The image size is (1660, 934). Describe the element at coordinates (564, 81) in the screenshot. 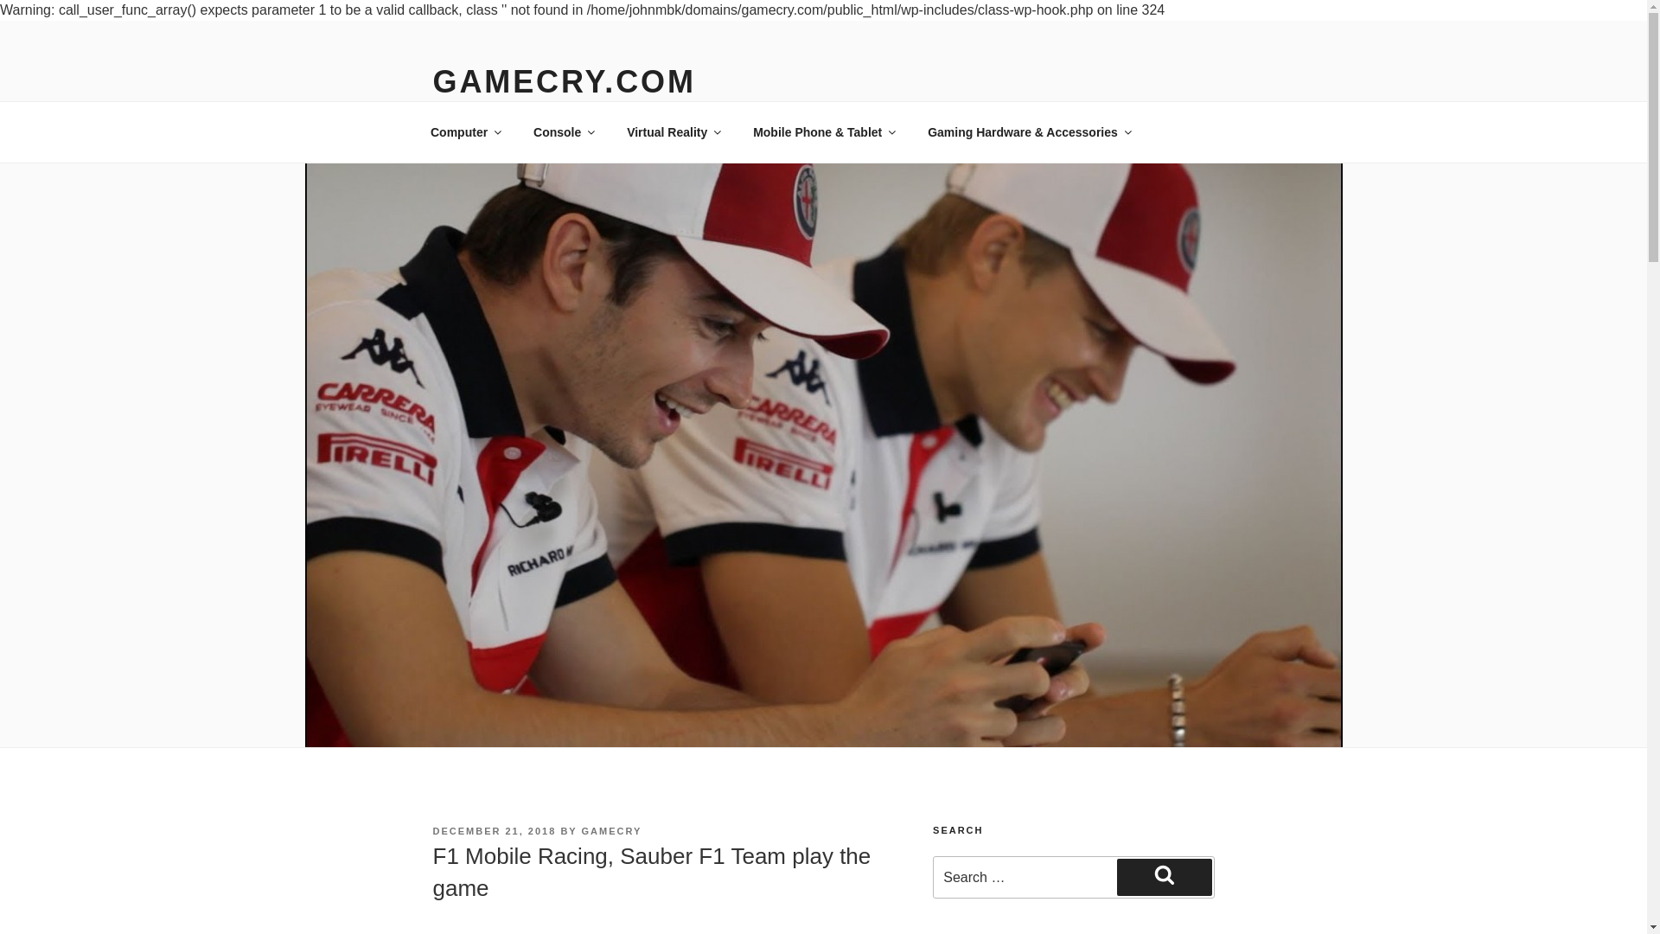

I see `GAMECRY.COM` at that location.